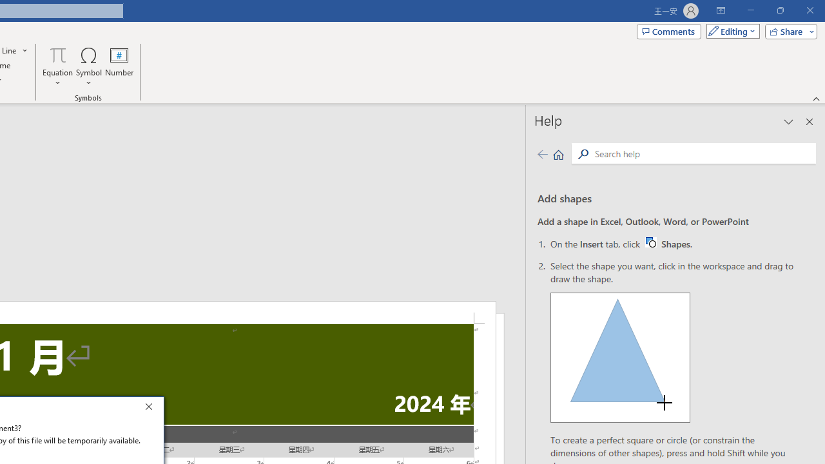 The width and height of the screenshot is (825, 464). What do you see at coordinates (542, 153) in the screenshot?
I see `Previous page` at bounding box center [542, 153].